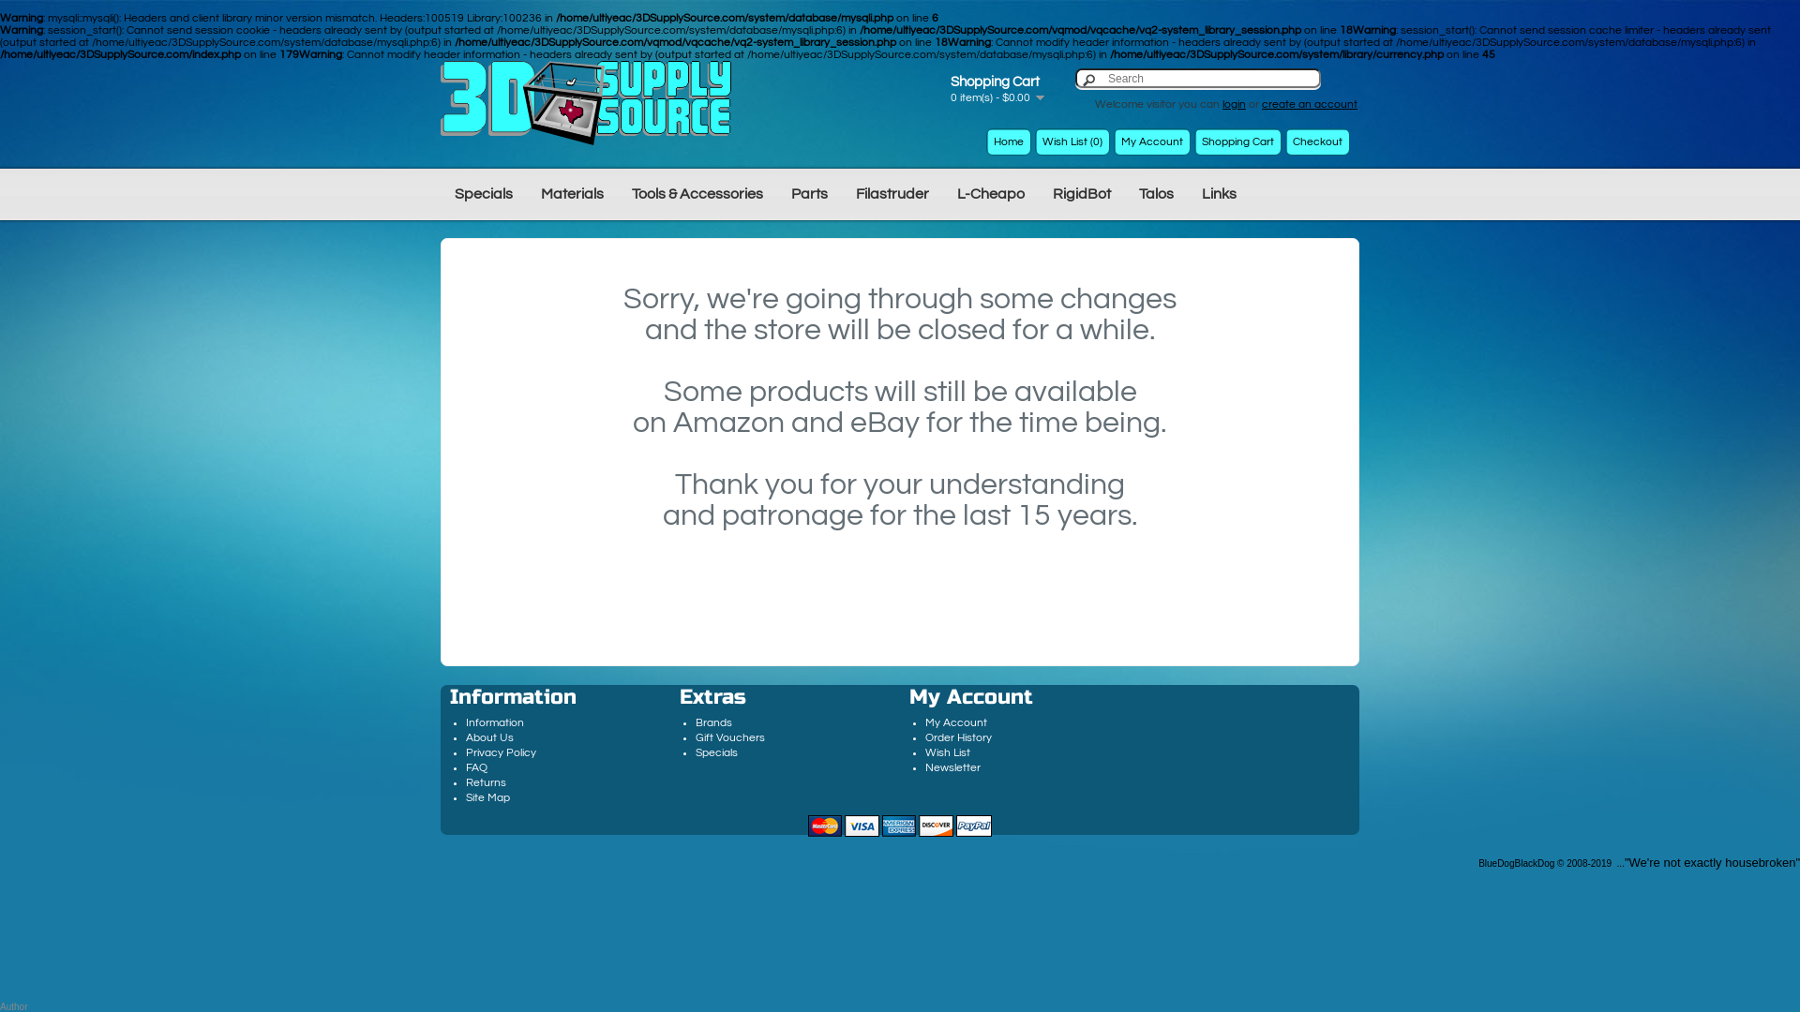 The width and height of the screenshot is (1800, 1012). Describe the element at coordinates (495, 723) in the screenshot. I see `Information` at that location.